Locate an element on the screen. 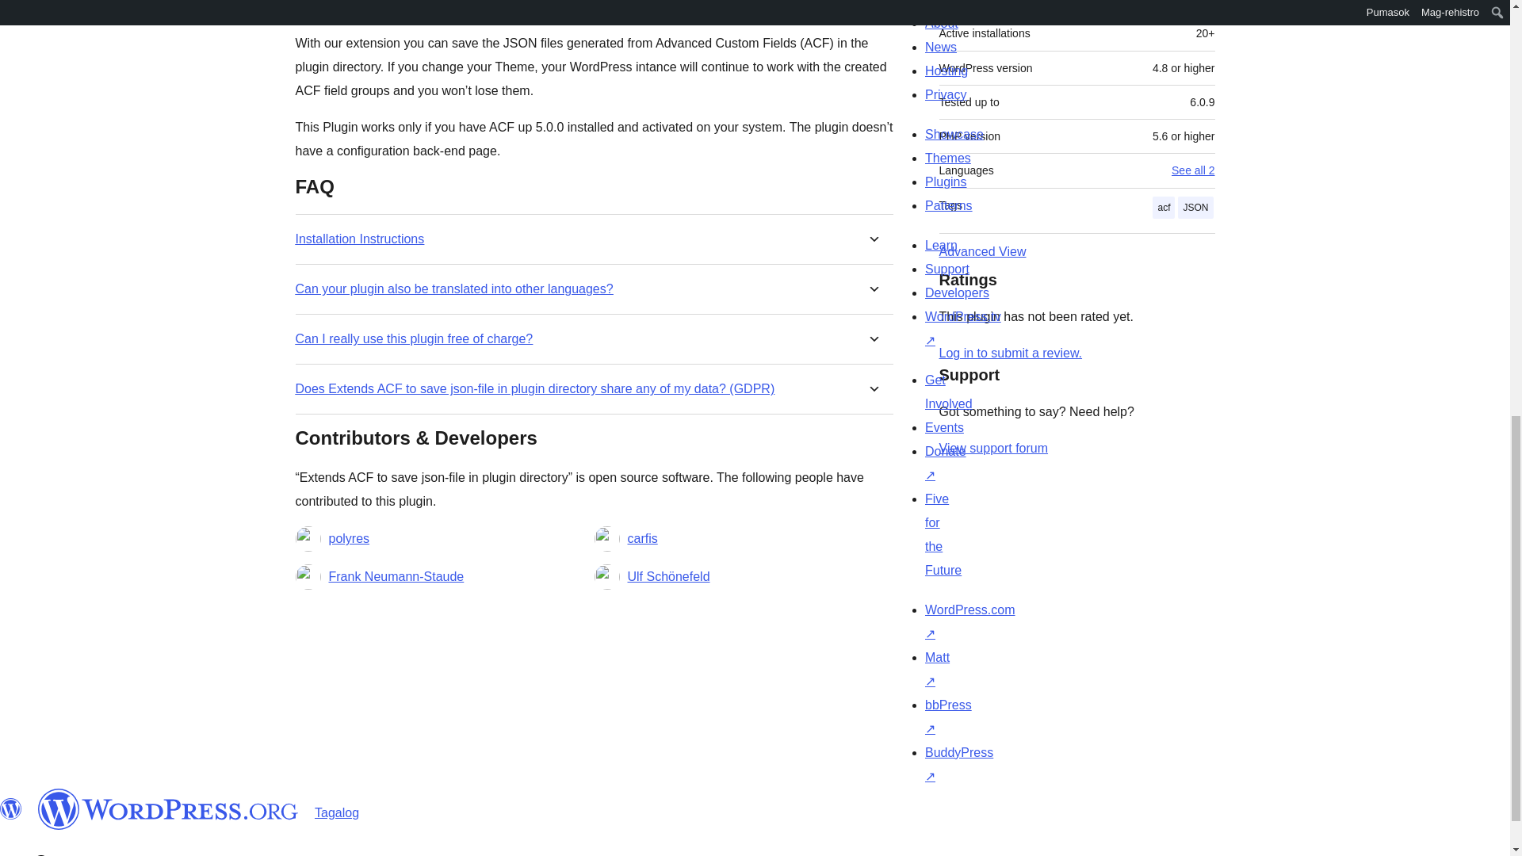  Can I really use this plugin free of charge? is located at coordinates (414, 338).